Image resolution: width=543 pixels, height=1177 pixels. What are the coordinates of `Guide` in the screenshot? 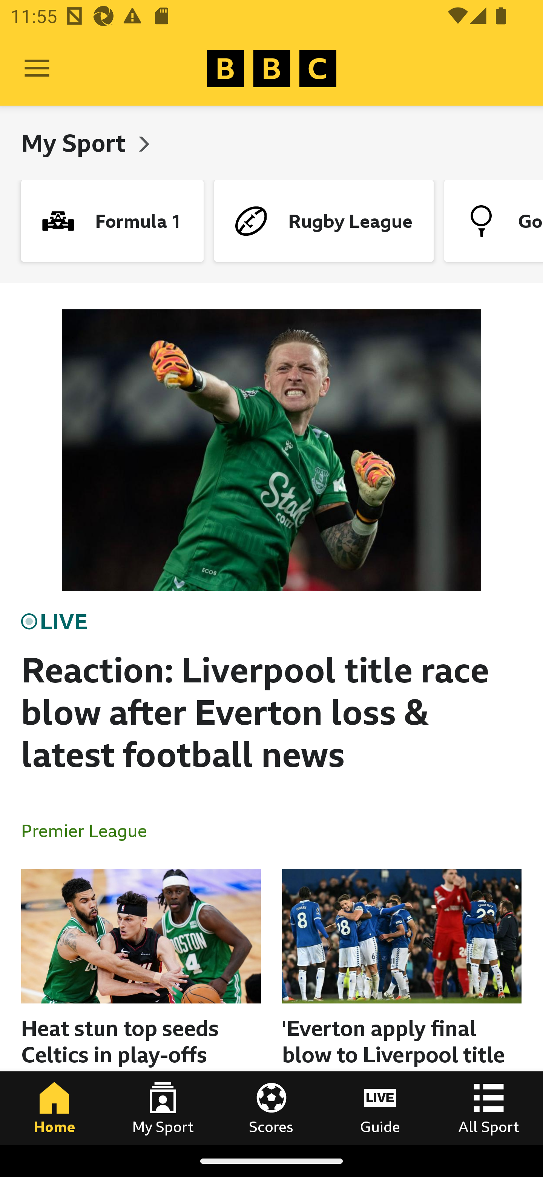 It's located at (380, 1108).